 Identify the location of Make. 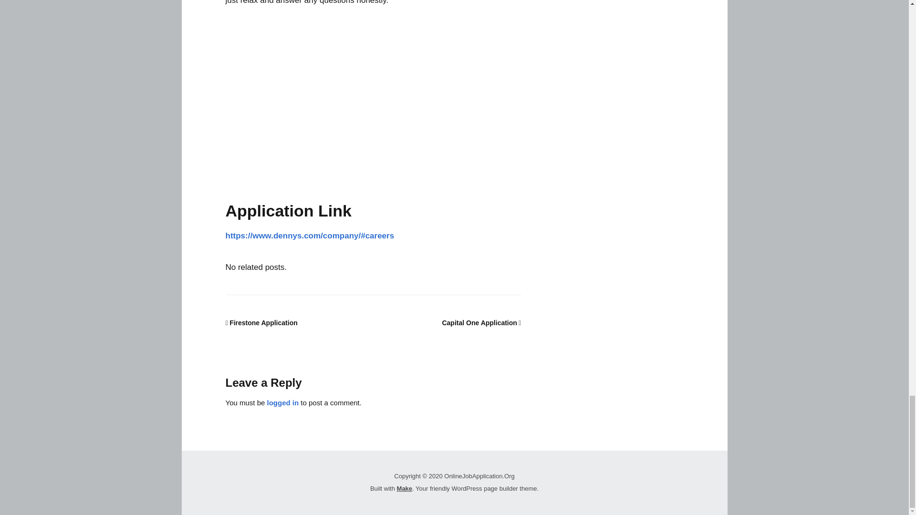
(405, 488).